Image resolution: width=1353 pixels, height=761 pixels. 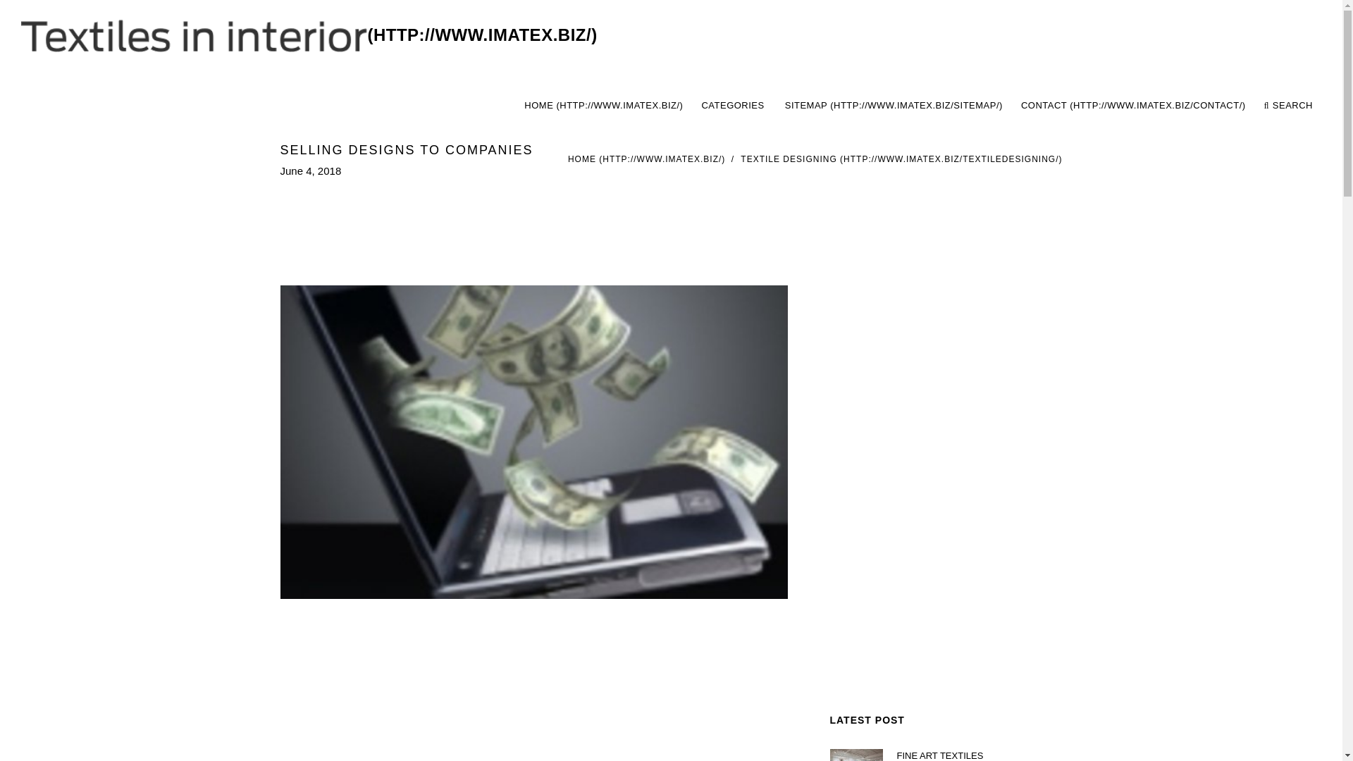 What do you see at coordinates (534, 683) in the screenshot?
I see `Advertisement` at bounding box center [534, 683].